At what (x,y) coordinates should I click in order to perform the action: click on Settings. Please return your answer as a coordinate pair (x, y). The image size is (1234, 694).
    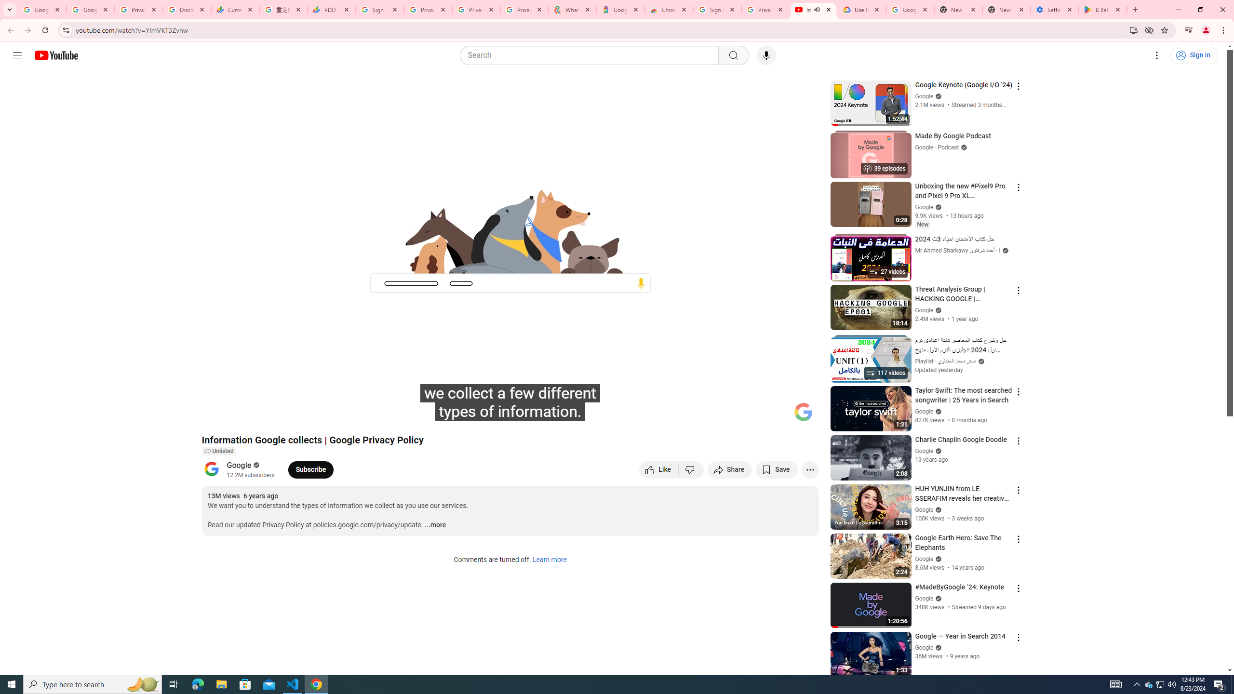
    Looking at the image, I should click on (732, 416).